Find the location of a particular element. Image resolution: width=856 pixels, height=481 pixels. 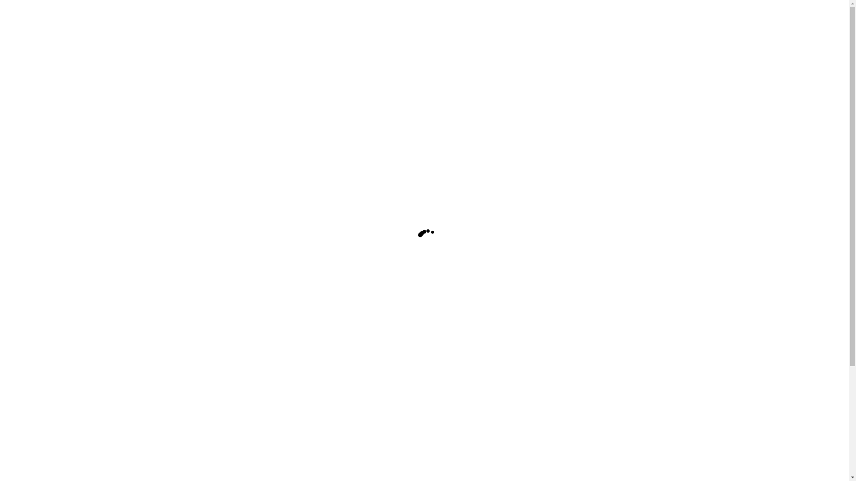

Programs is located at coordinates (35, 288).